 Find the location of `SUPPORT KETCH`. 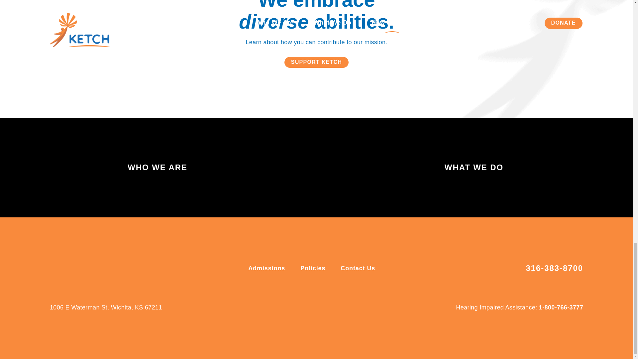

SUPPORT KETCH is located at coordinates (317, 62).